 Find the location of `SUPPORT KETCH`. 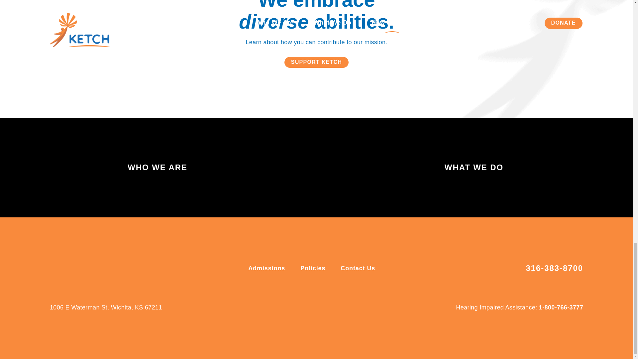

SUPPORT KETCH is located at coordinates (317, 62).